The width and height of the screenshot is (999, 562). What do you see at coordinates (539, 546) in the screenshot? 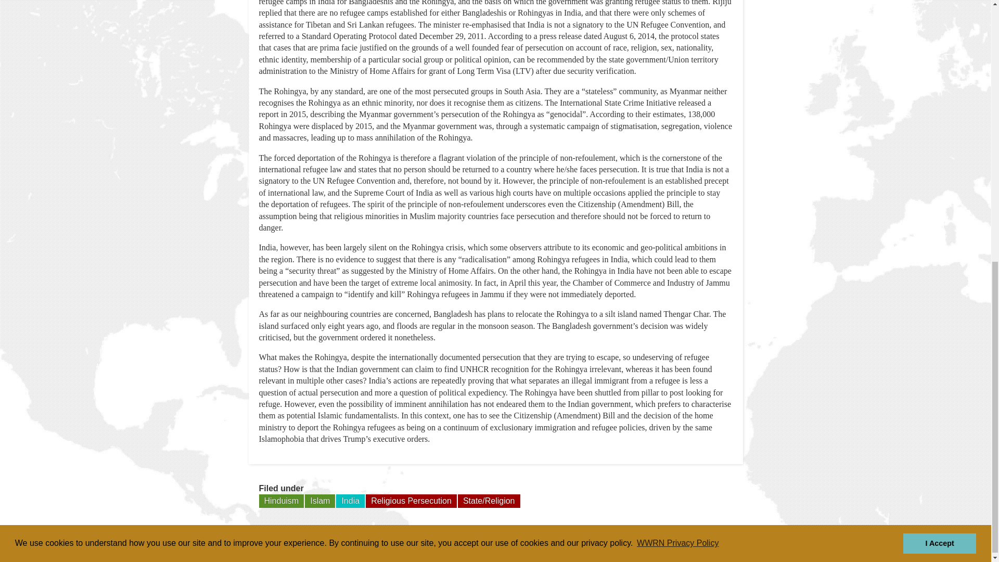
I see `ABOUT` at bounding box center [539, 546].